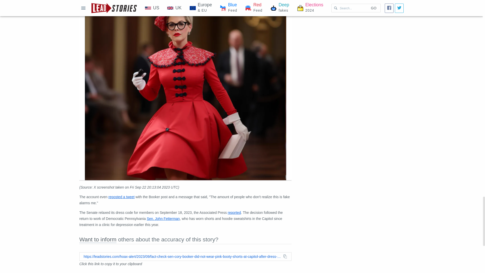 This screenshot has width=485, height=273. I want to click on Sen. John Fetterman, so click(163, 218).